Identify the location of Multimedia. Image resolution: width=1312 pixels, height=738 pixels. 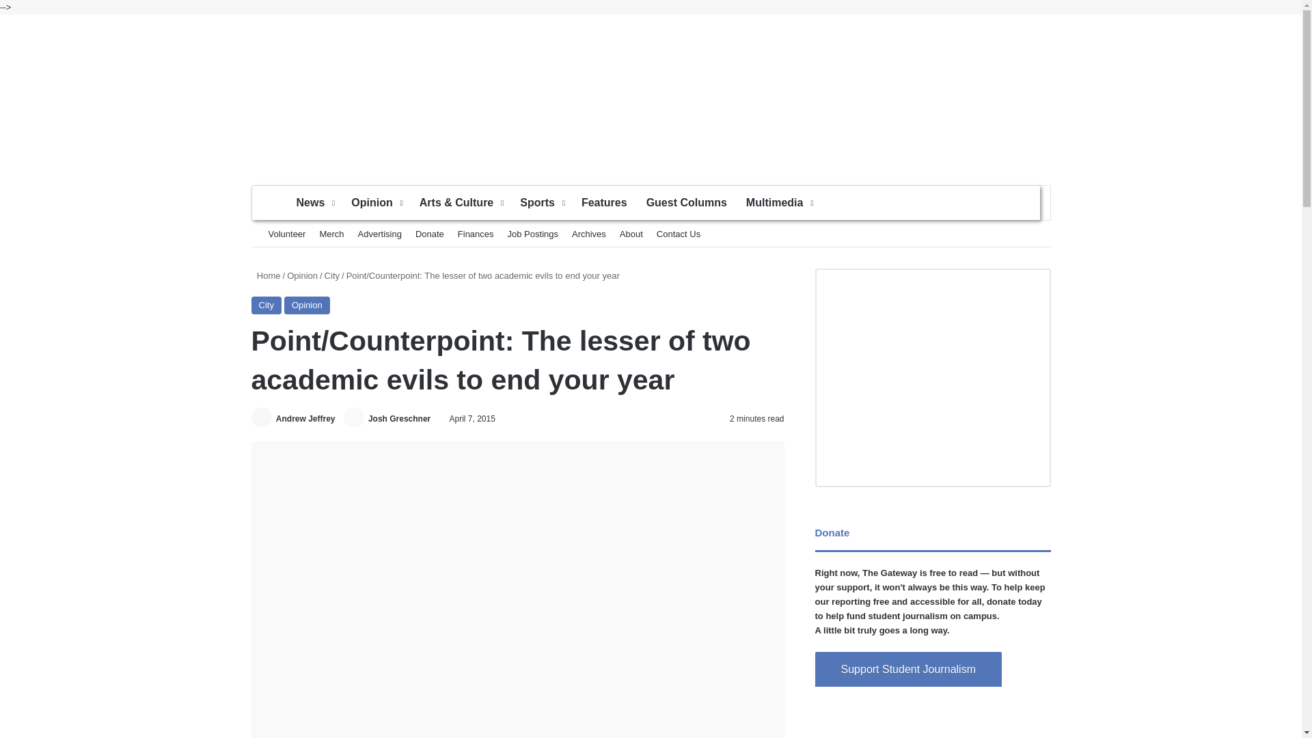
(778, 202).